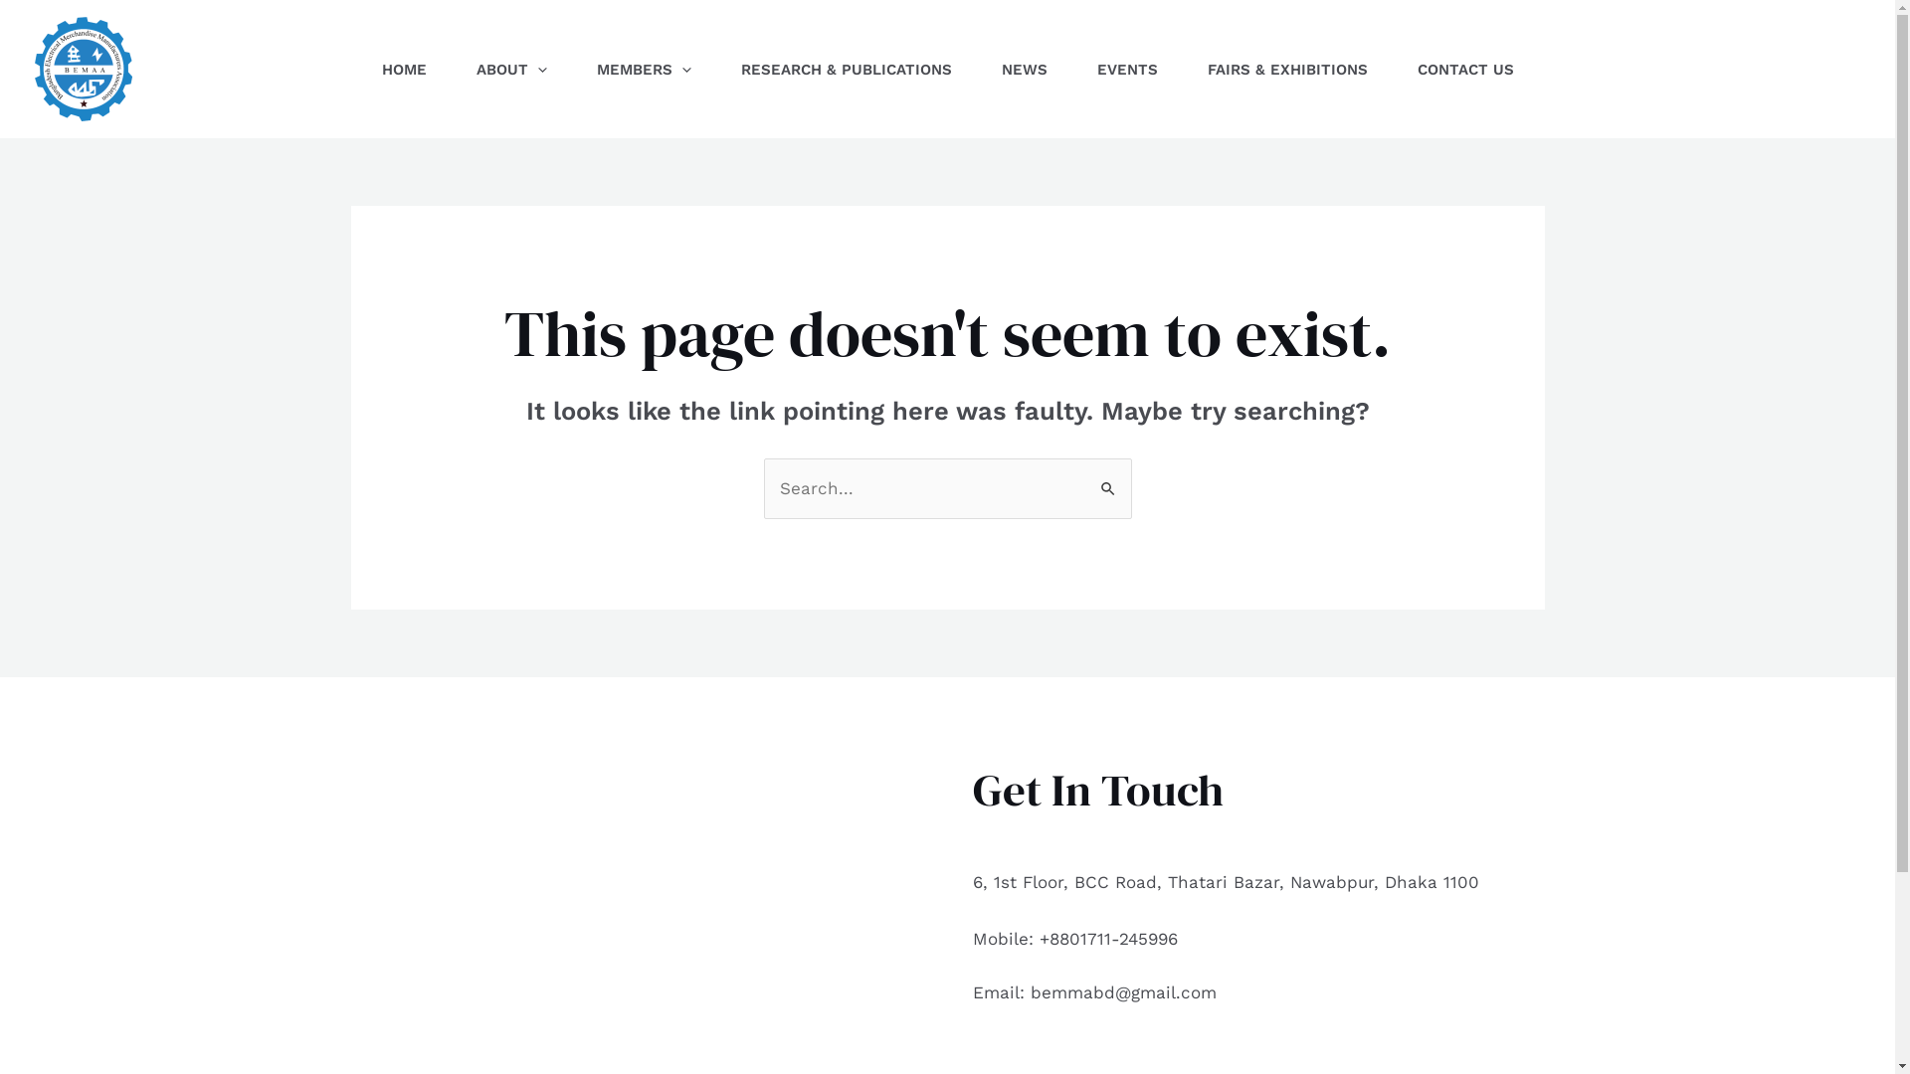 The image size is (1910, 1074). Describe the element at coordinates (1025, 69) in the screenshot. I see `NEWS` at that location.